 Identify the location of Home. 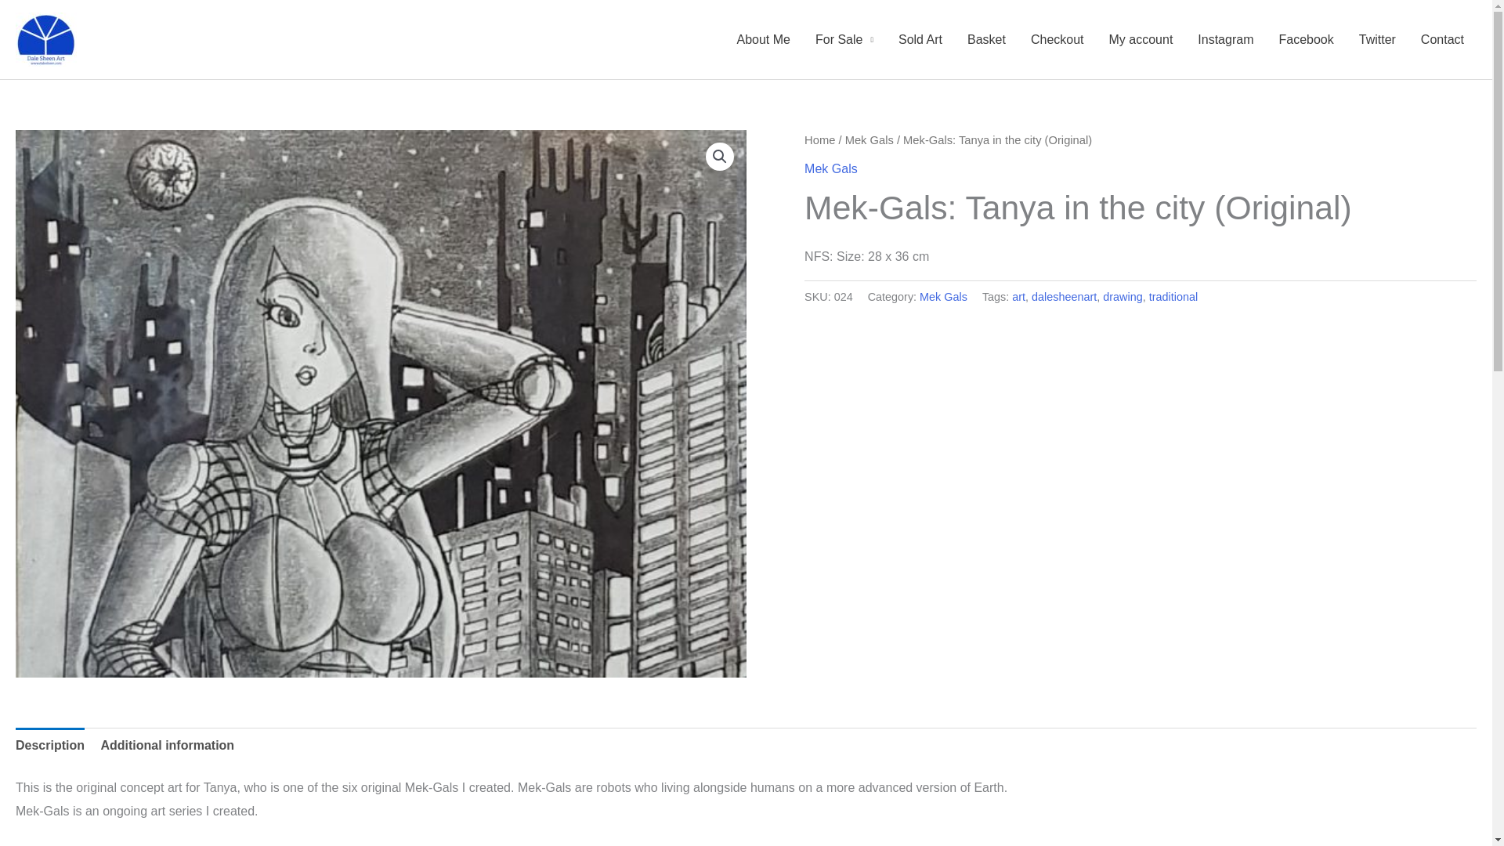
(819, 139).